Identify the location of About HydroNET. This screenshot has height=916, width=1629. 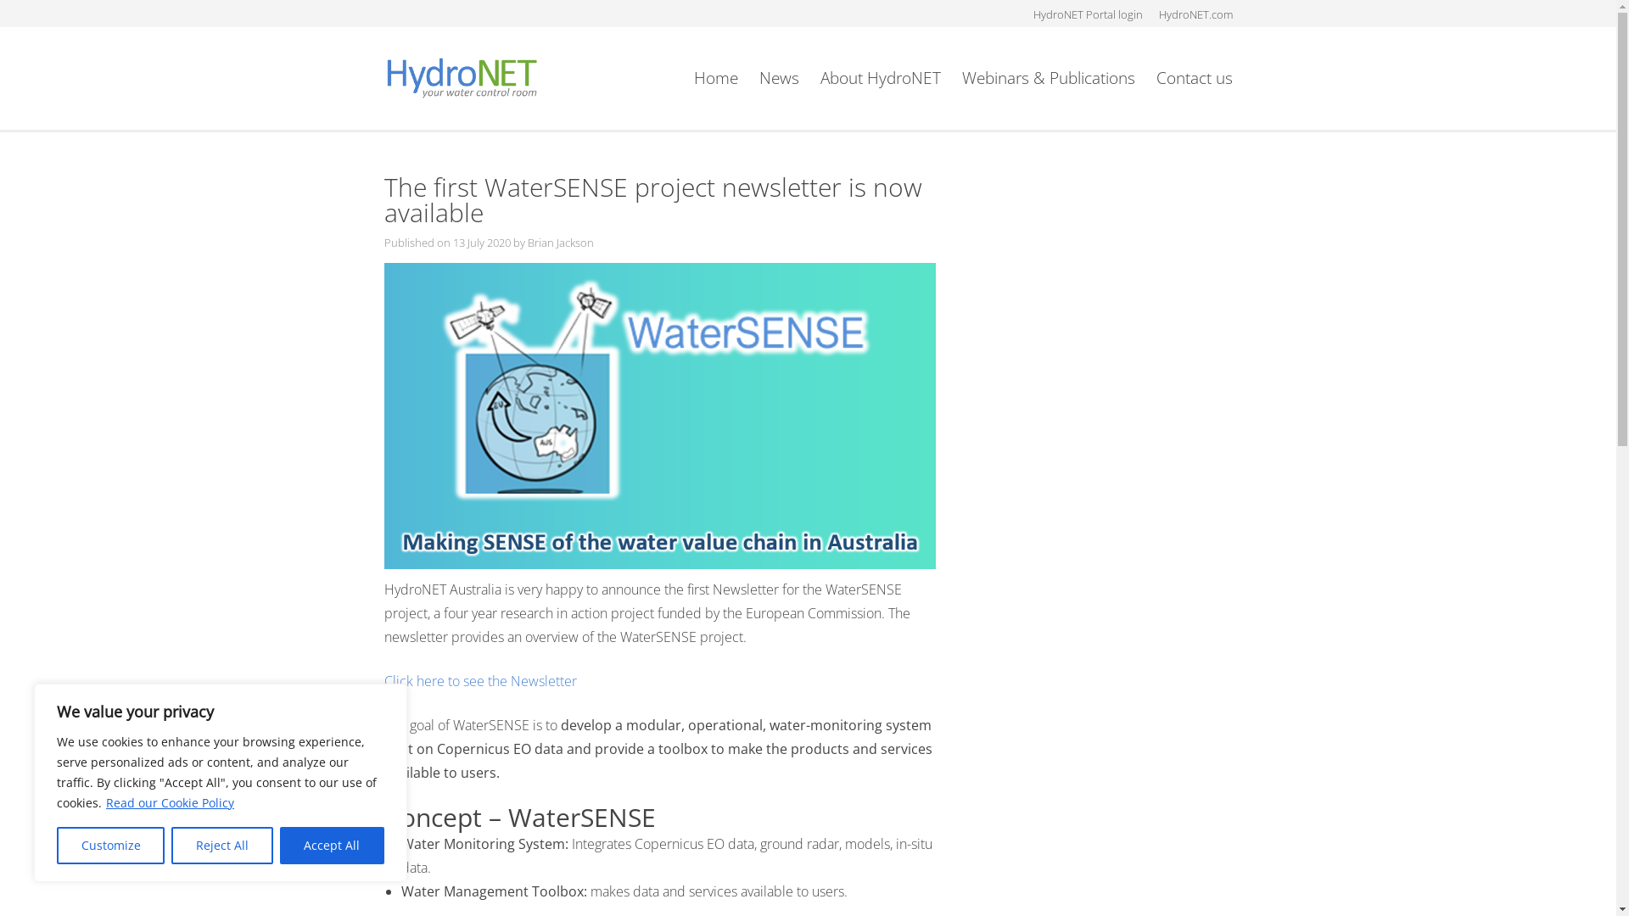
(880, 78).